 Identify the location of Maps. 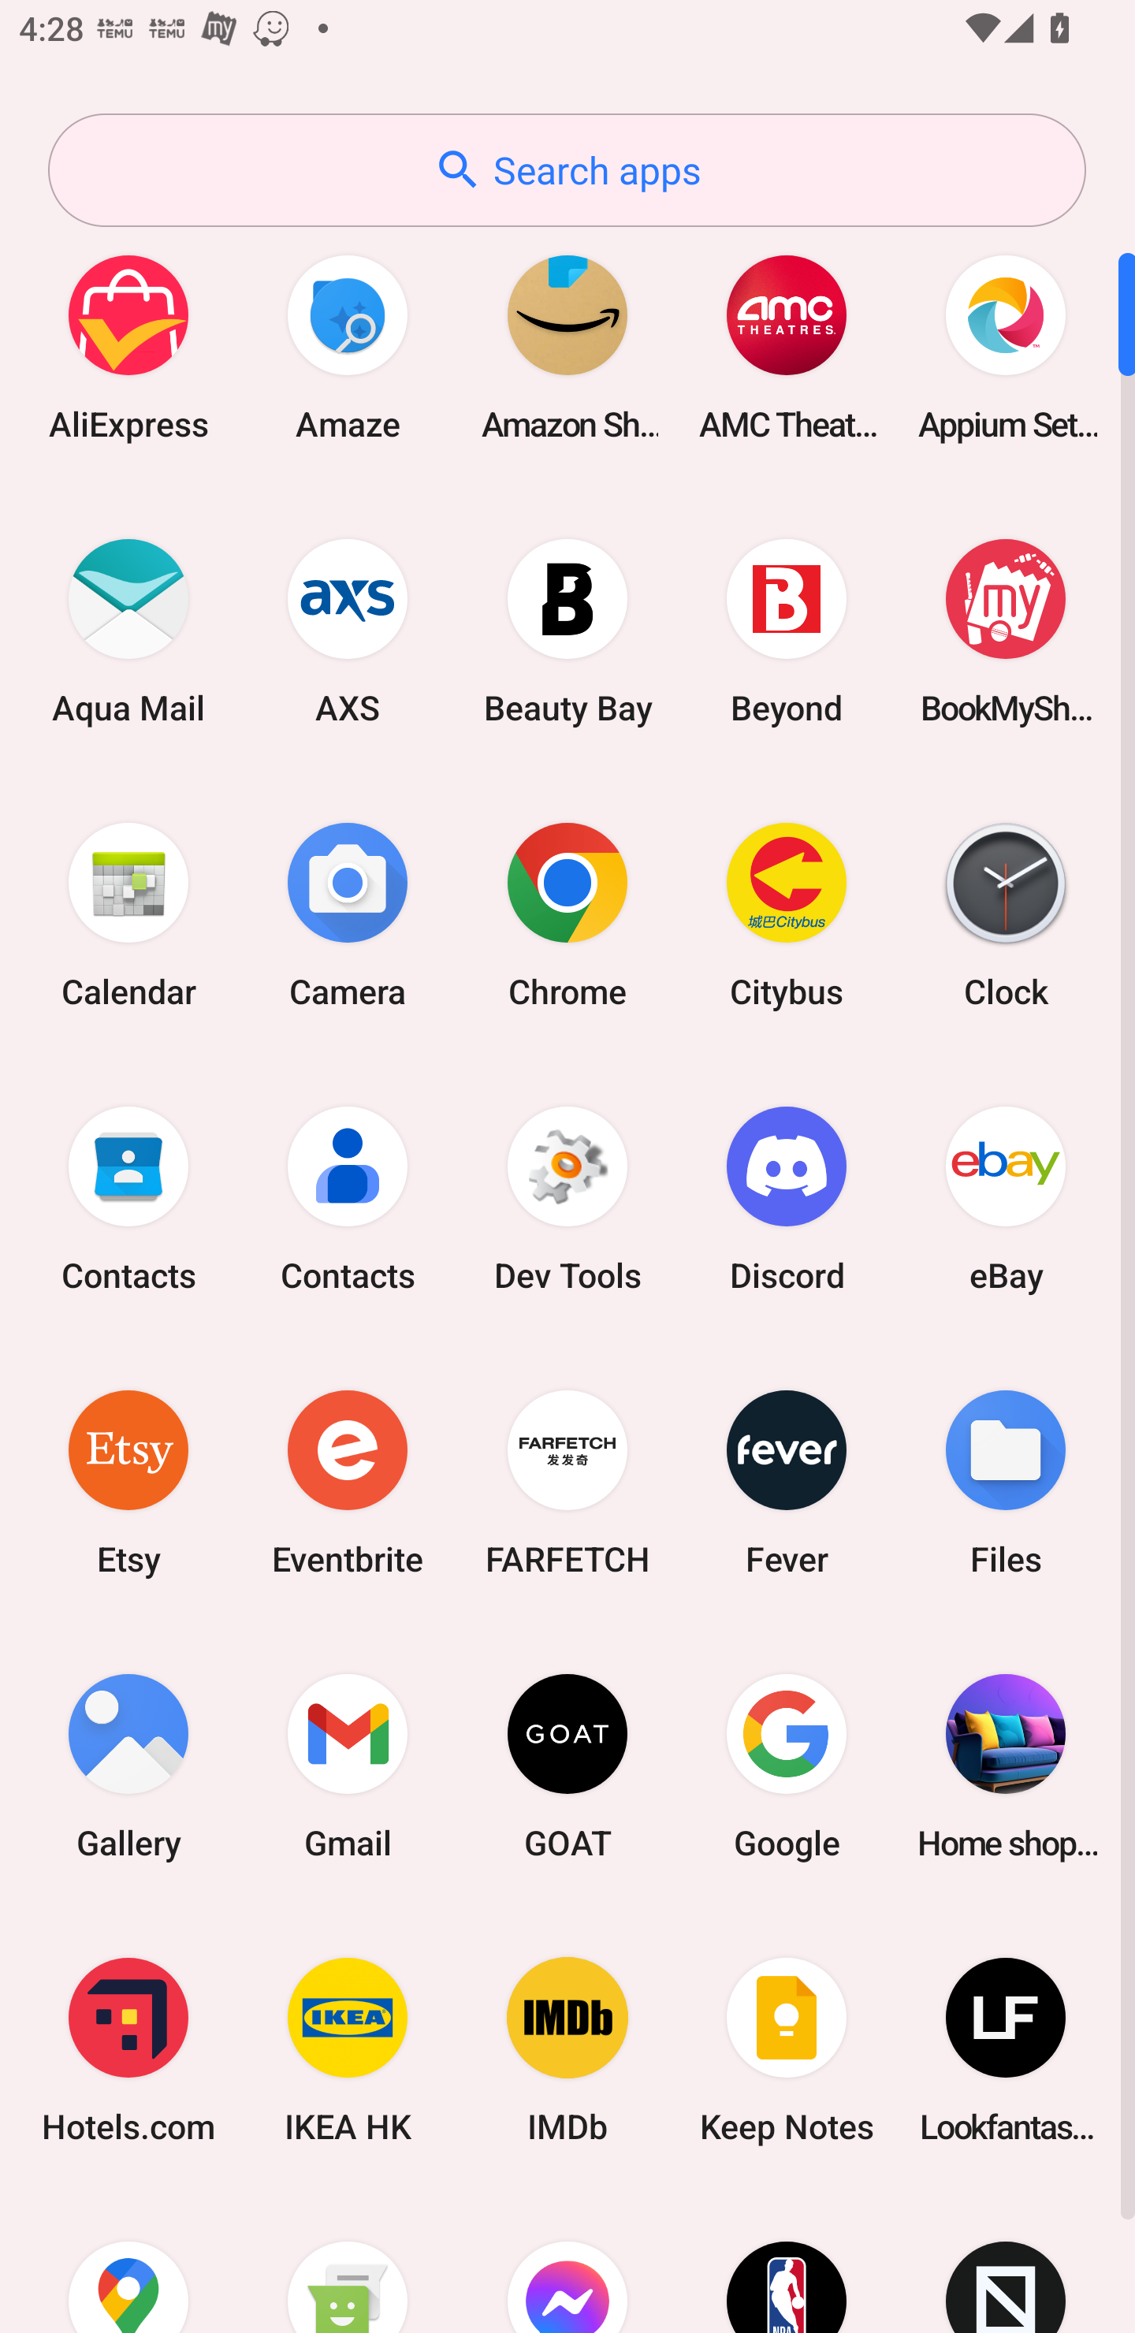
(128, 2263).